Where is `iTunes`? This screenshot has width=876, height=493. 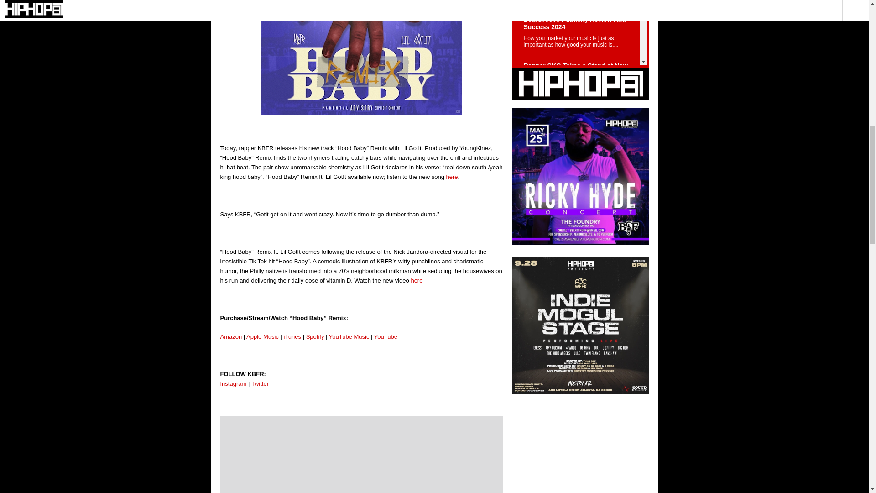
iTunes is located at coordinates (292, 337).